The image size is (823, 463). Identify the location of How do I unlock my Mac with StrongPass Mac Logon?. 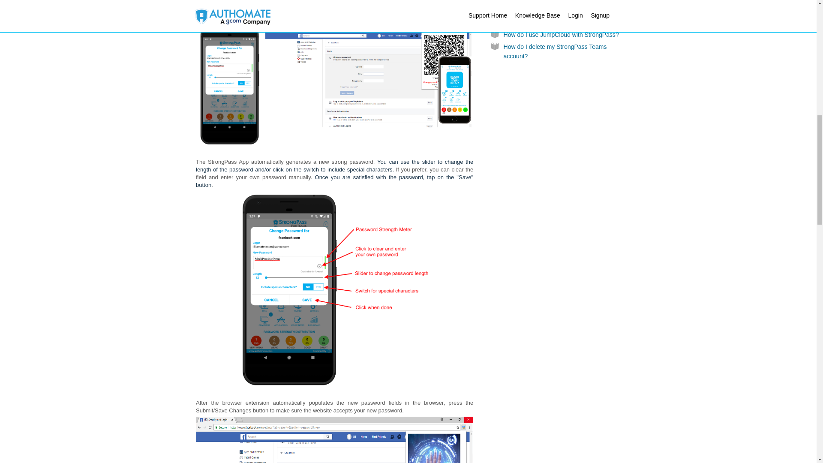
(559, 3).